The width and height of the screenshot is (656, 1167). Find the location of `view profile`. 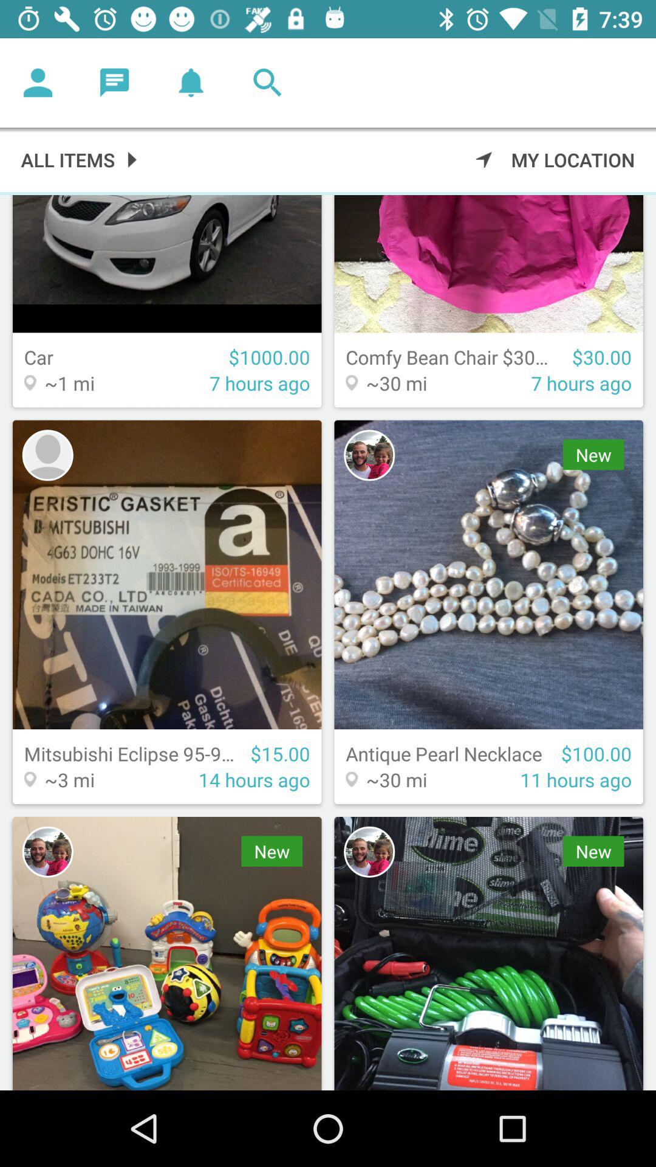

view profile is located at coordinates (38, 83).